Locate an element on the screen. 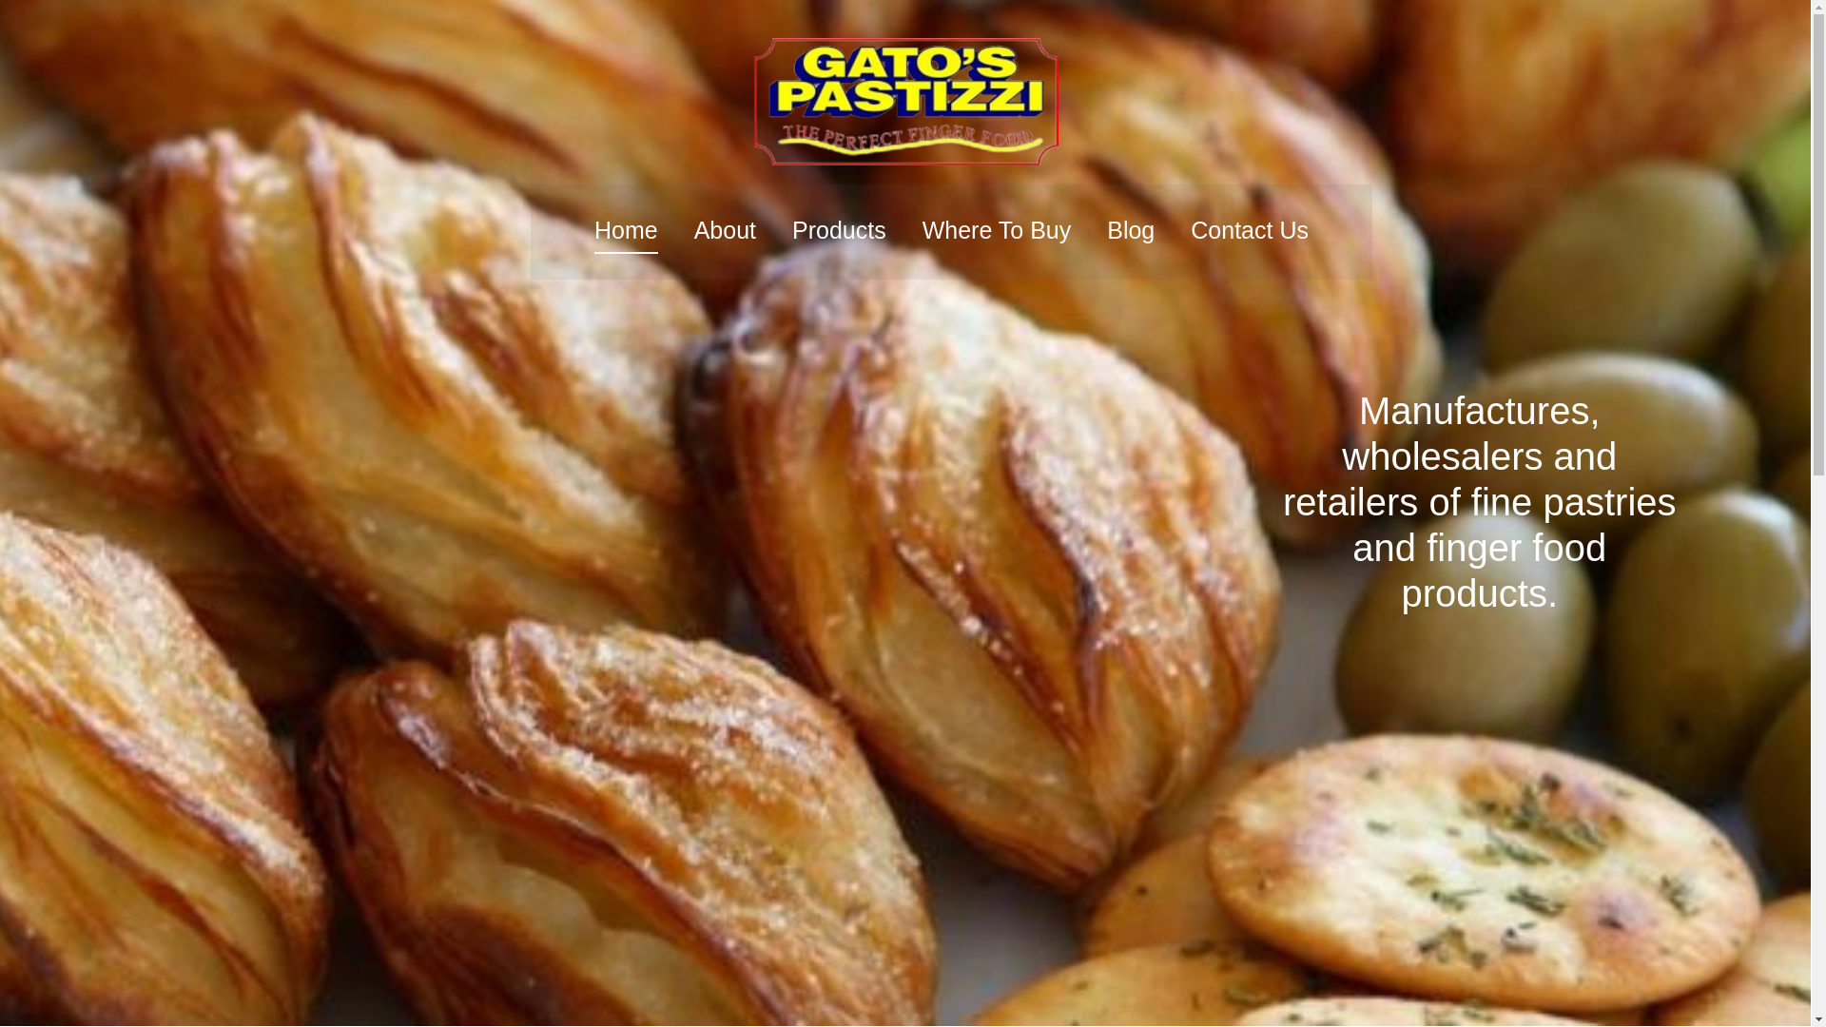  About is located at coordinates (725, 232).